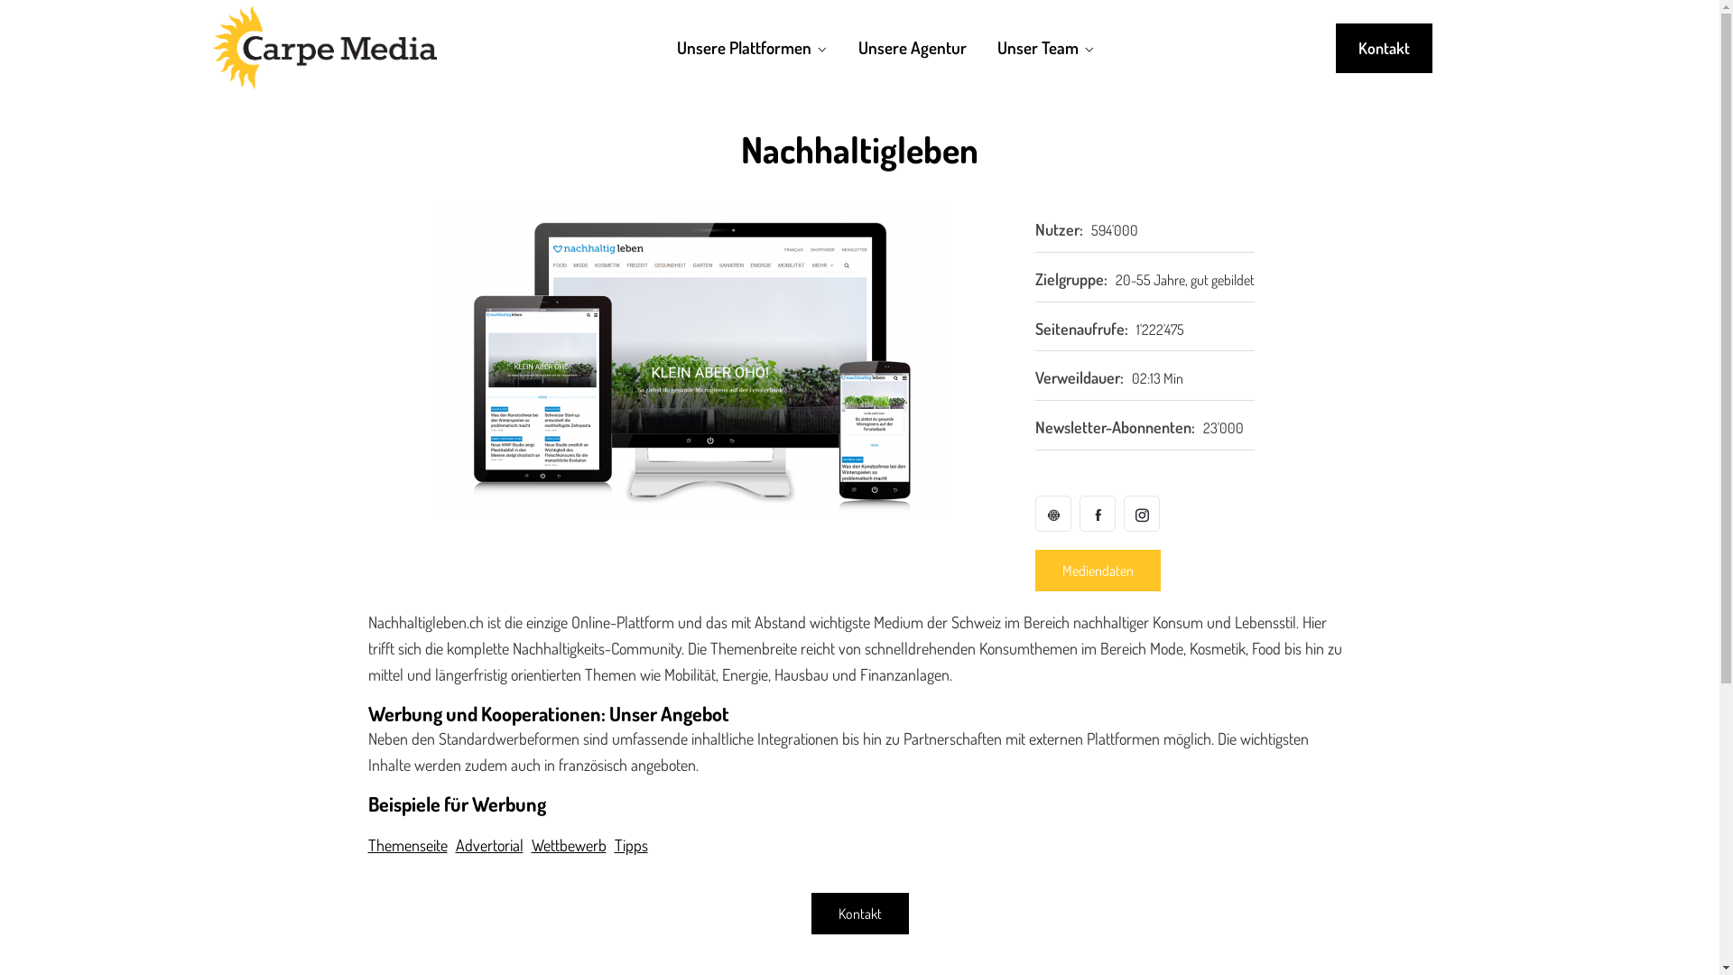 The image size is (1733, 975). I want to click on Carpemedia.ch, so click(325, 48).